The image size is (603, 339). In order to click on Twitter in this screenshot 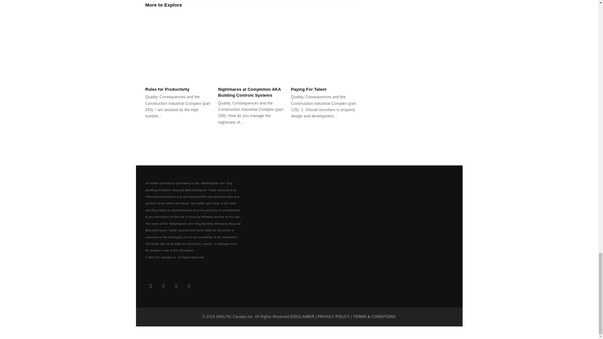, I will do `click(151, 286)`.